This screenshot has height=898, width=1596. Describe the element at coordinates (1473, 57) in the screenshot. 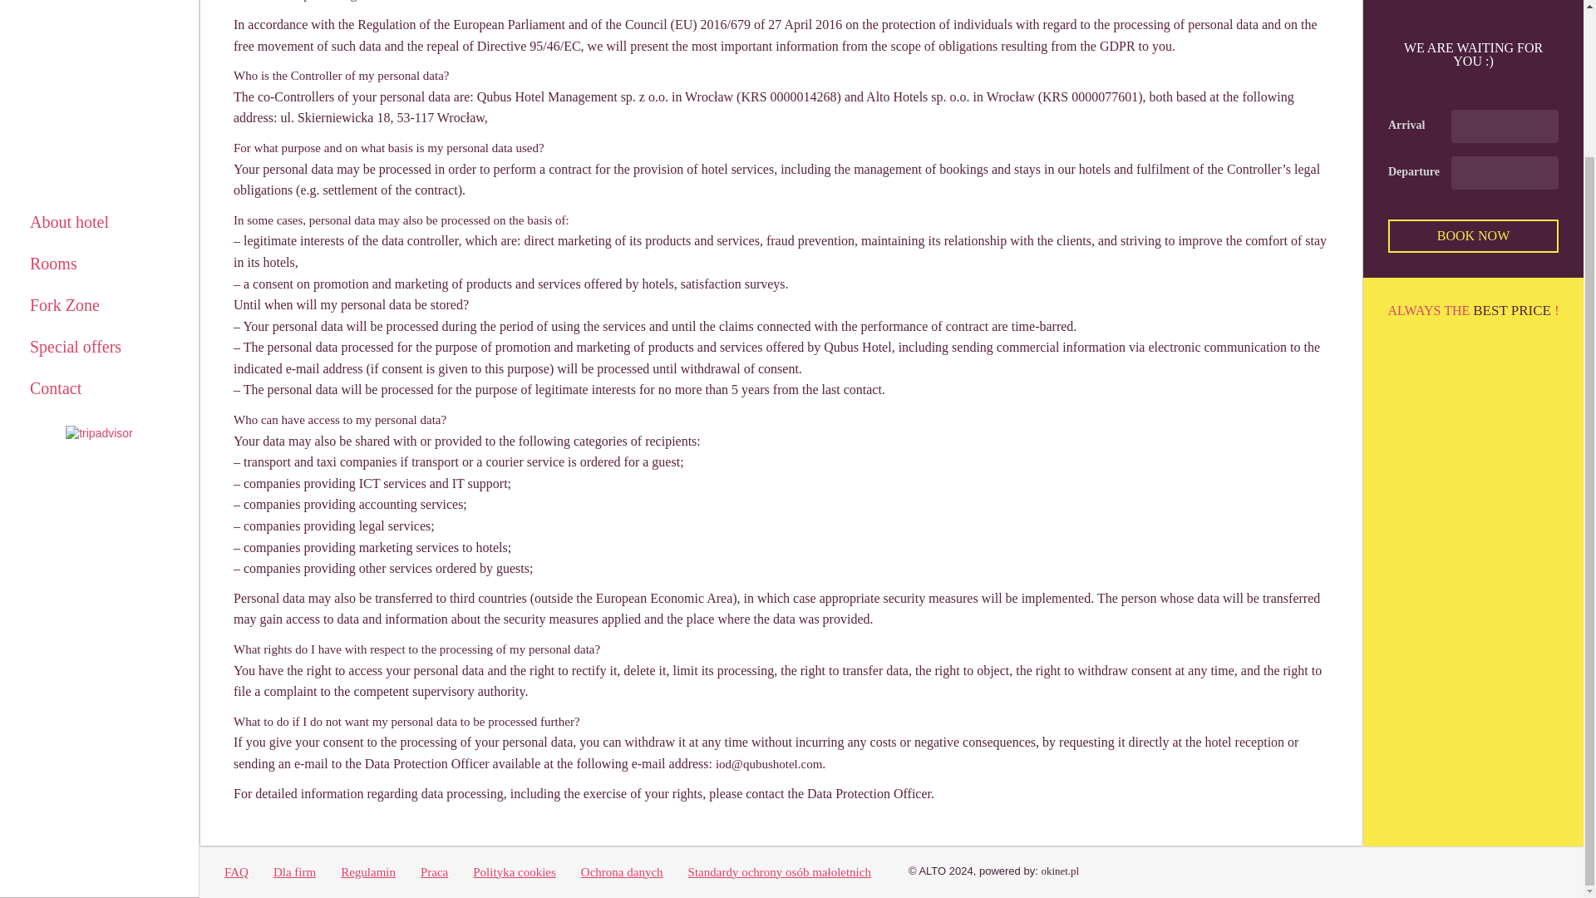

I see `BOOK NOW` at that location.